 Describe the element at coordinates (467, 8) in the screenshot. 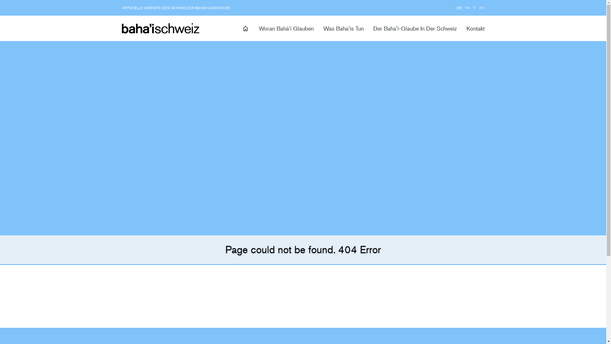

I see `FR` at that location.